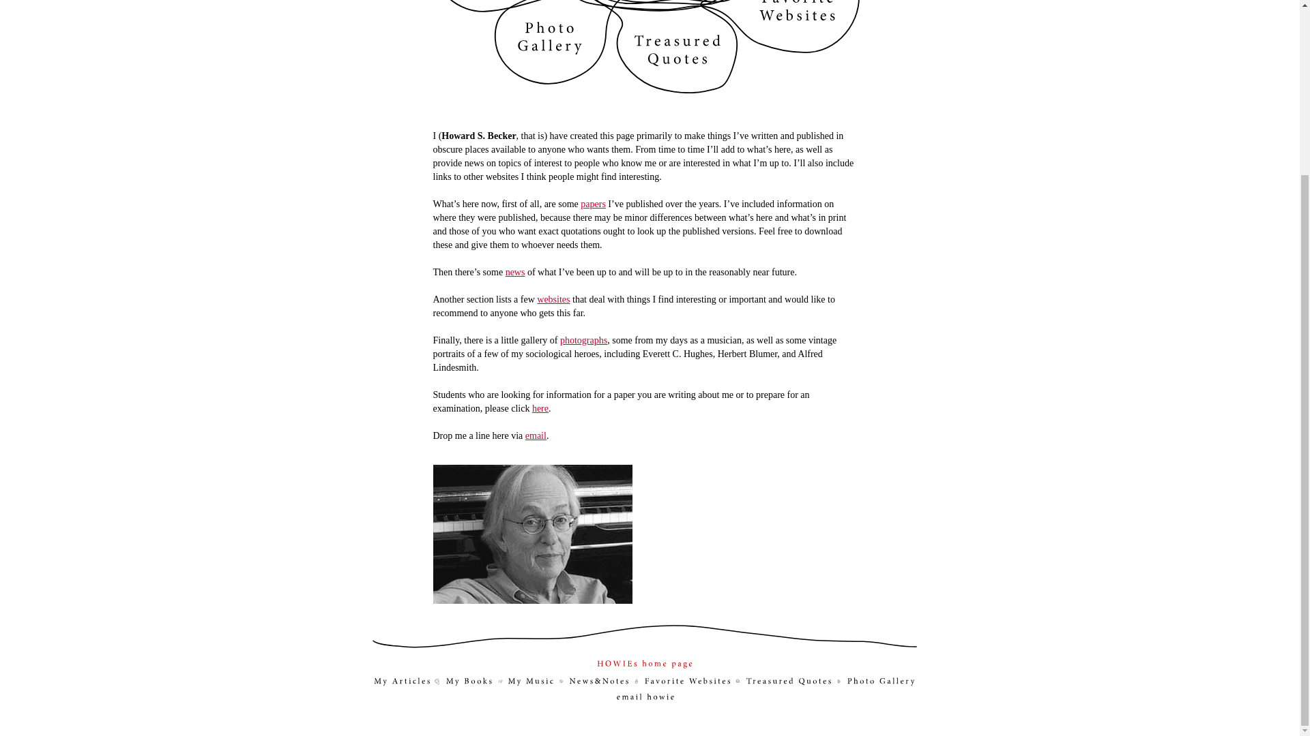 The width and height of the screenshot is (1310, 736). I want to click on photographs, so click(584, 340).